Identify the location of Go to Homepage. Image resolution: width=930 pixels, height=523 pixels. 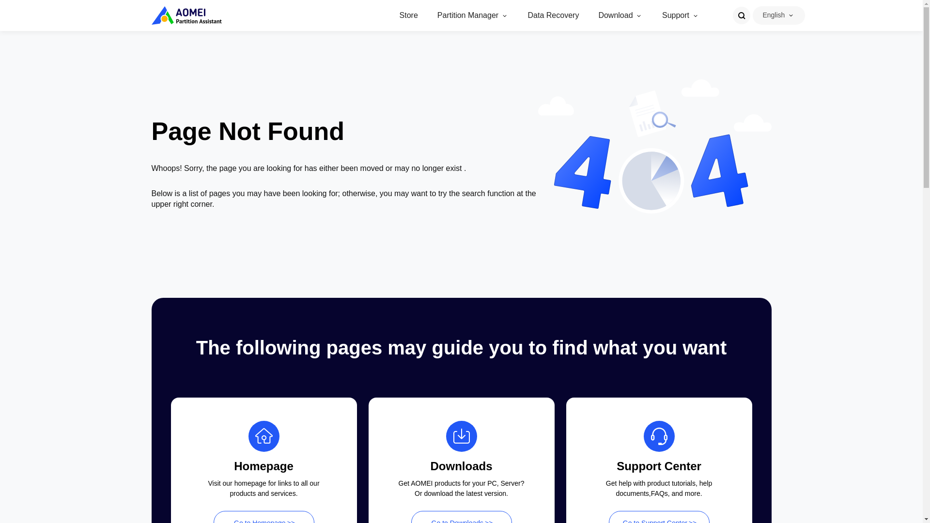
(263, 517).